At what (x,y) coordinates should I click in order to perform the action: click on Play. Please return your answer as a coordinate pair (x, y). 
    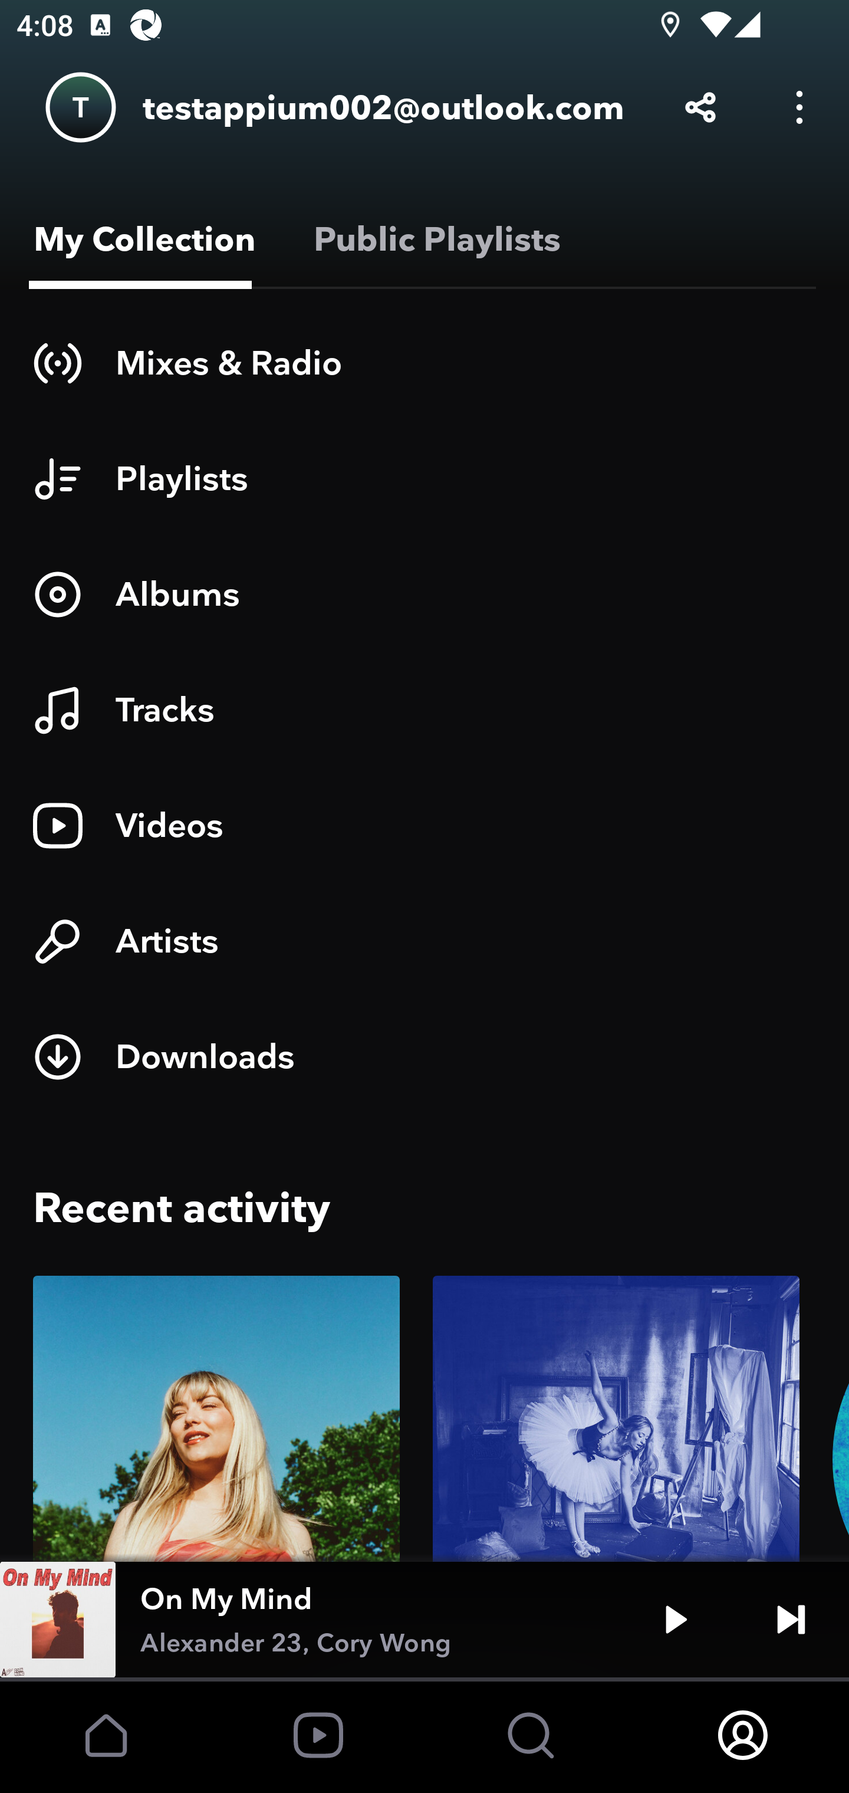
    Looking at the image, I should click on (676, 1620).